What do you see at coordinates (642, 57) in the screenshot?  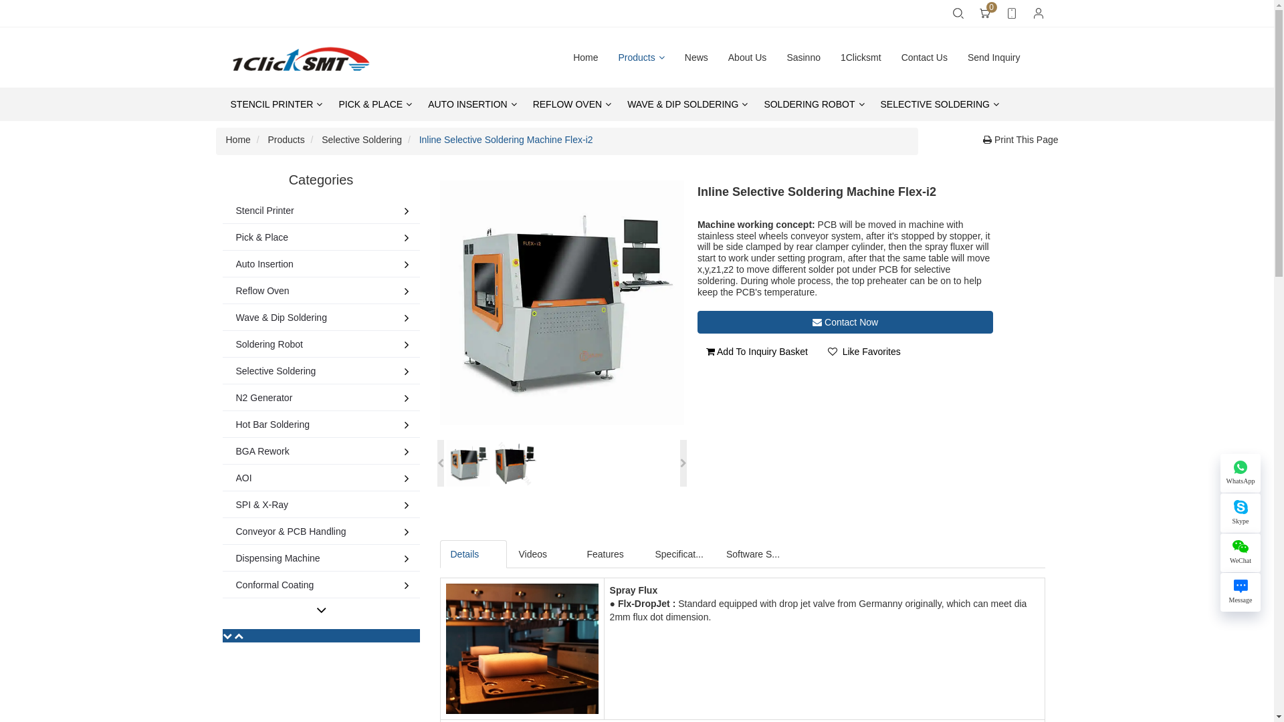 I see `Products` at bounding box center [642, 57].